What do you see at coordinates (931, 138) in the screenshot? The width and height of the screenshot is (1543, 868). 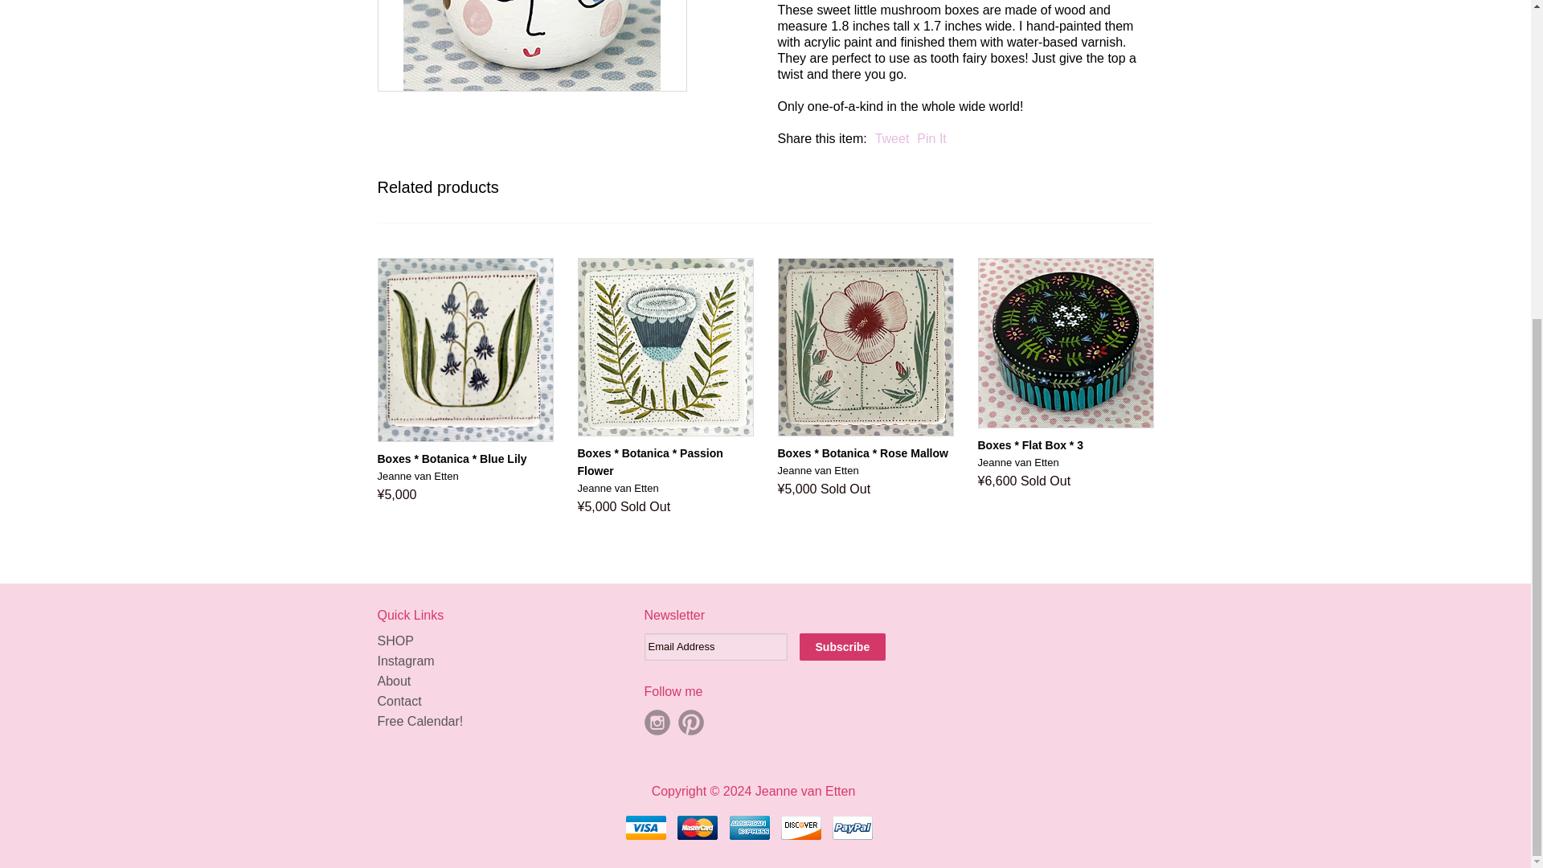 I see `Pin It` at bounding box center [931, 138].